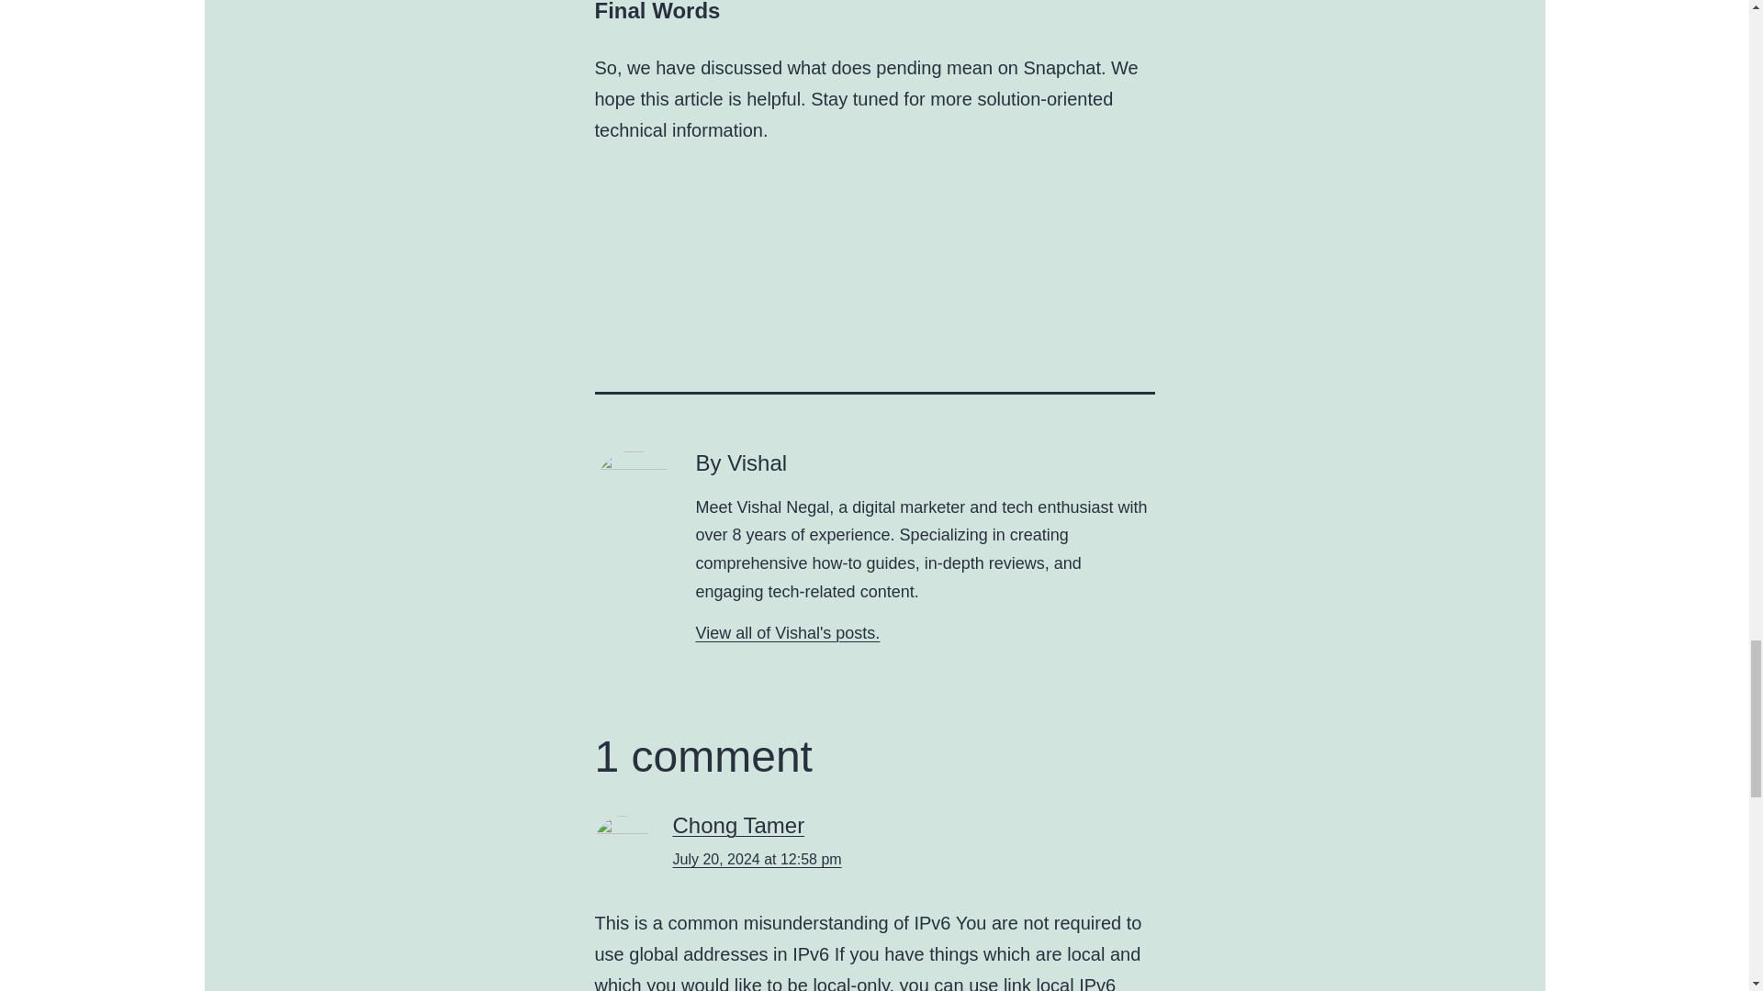 This screenshot has width=1763, height=991. I want to click on View all of Vishal's posts., so click(788, 633).